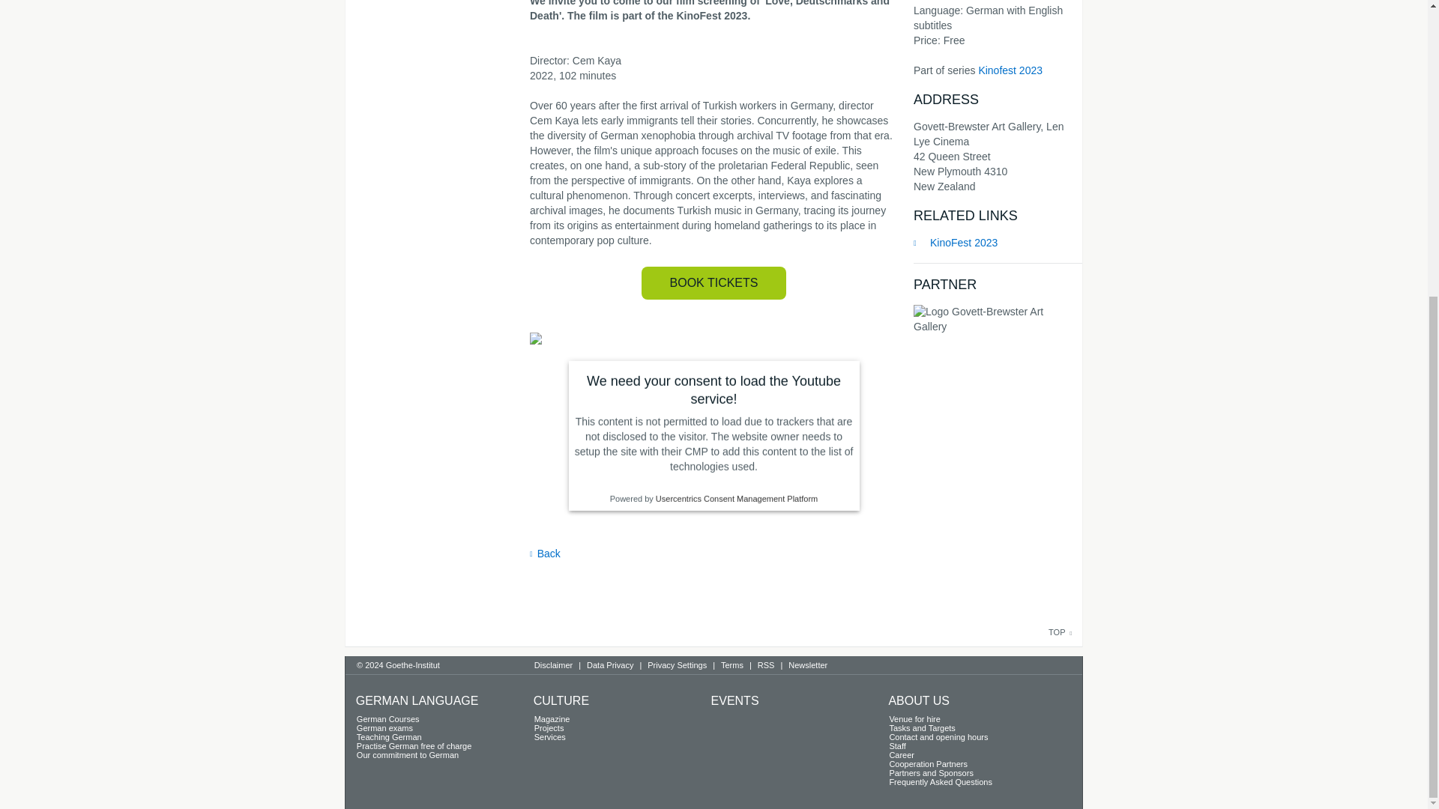 The image size is (1439, 809). I want to click on Back, so click(714, 554).